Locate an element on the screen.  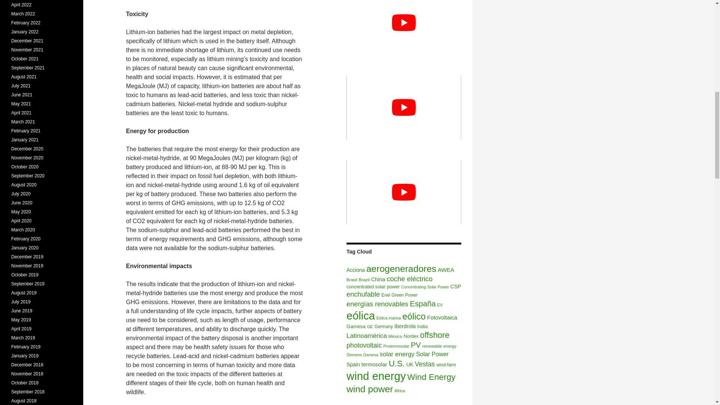
Acciona is located at coordinates (355, 270).